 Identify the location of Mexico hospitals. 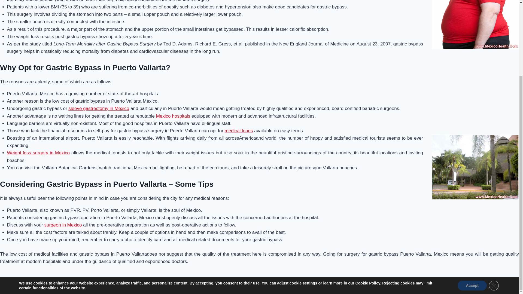
(173, 116).